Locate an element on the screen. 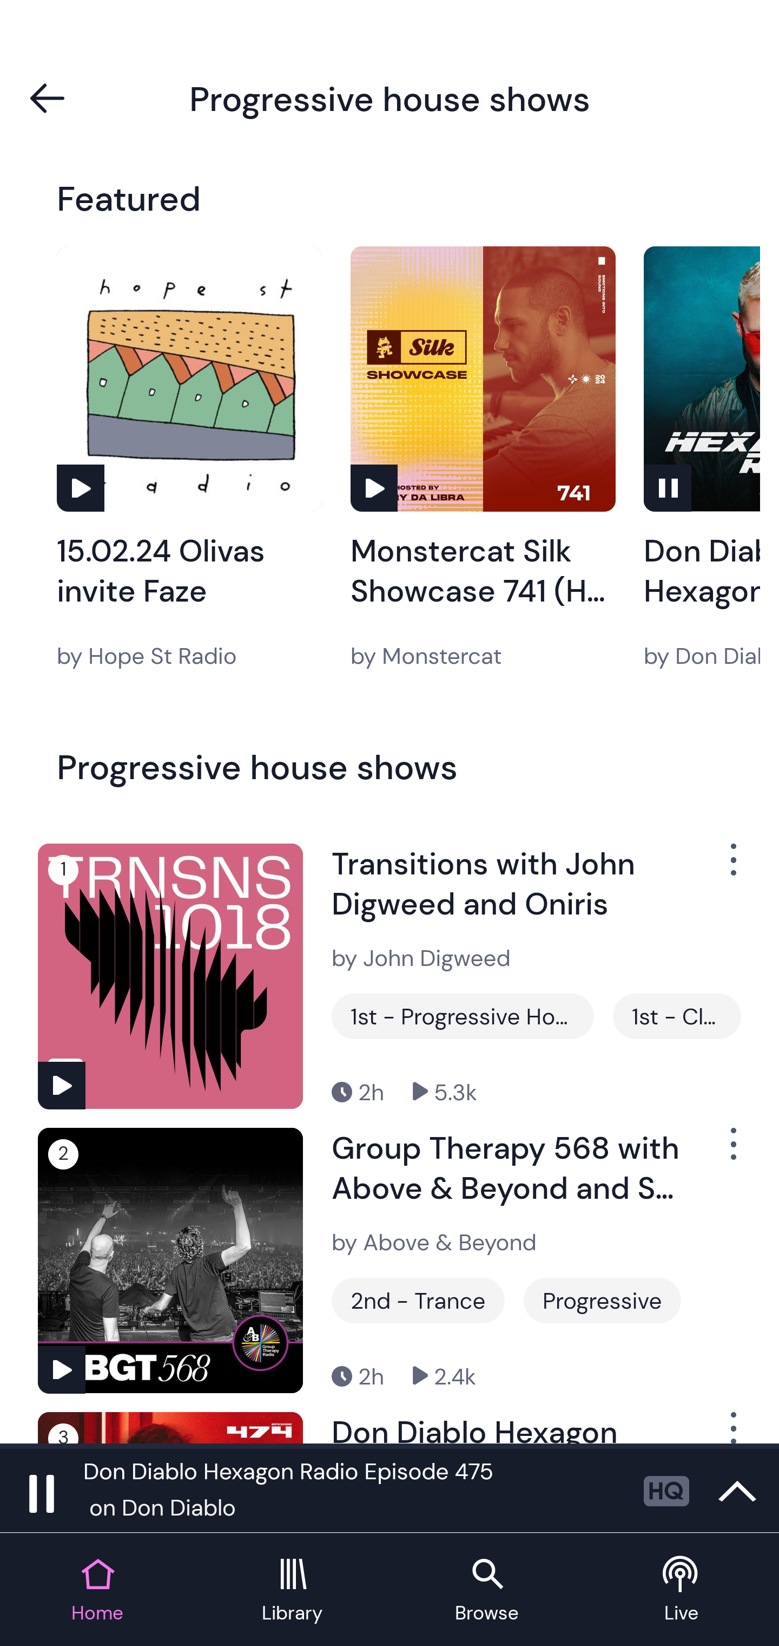 The width and height of the screenshot is (779, 1646). Progressive is located at coordinates (602, 1301).